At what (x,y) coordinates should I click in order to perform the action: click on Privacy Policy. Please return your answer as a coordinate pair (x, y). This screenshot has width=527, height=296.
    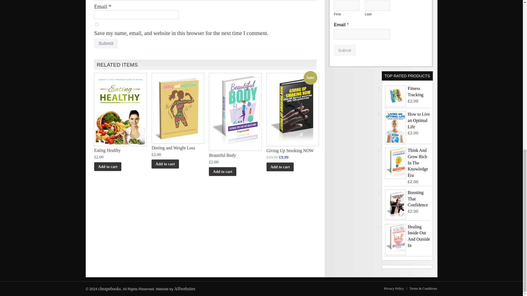
    Looking at the image, I should click on (394, 288).